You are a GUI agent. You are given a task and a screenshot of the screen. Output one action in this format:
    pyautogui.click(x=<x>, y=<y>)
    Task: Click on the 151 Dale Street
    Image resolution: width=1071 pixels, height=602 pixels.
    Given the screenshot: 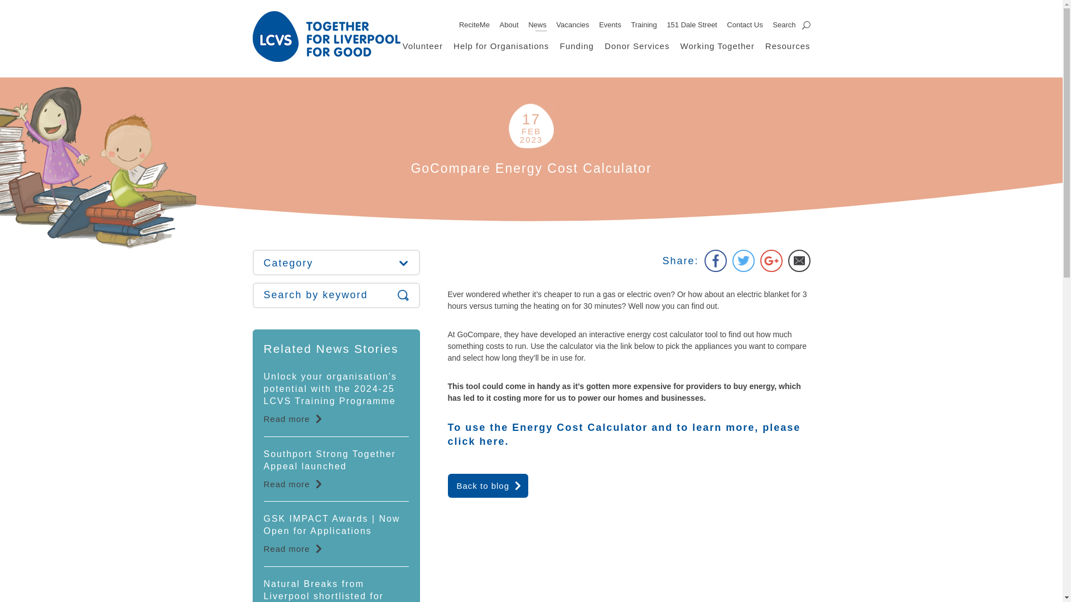 What is the action you would take?
    pyautogui.click(x=691, y=25)
    